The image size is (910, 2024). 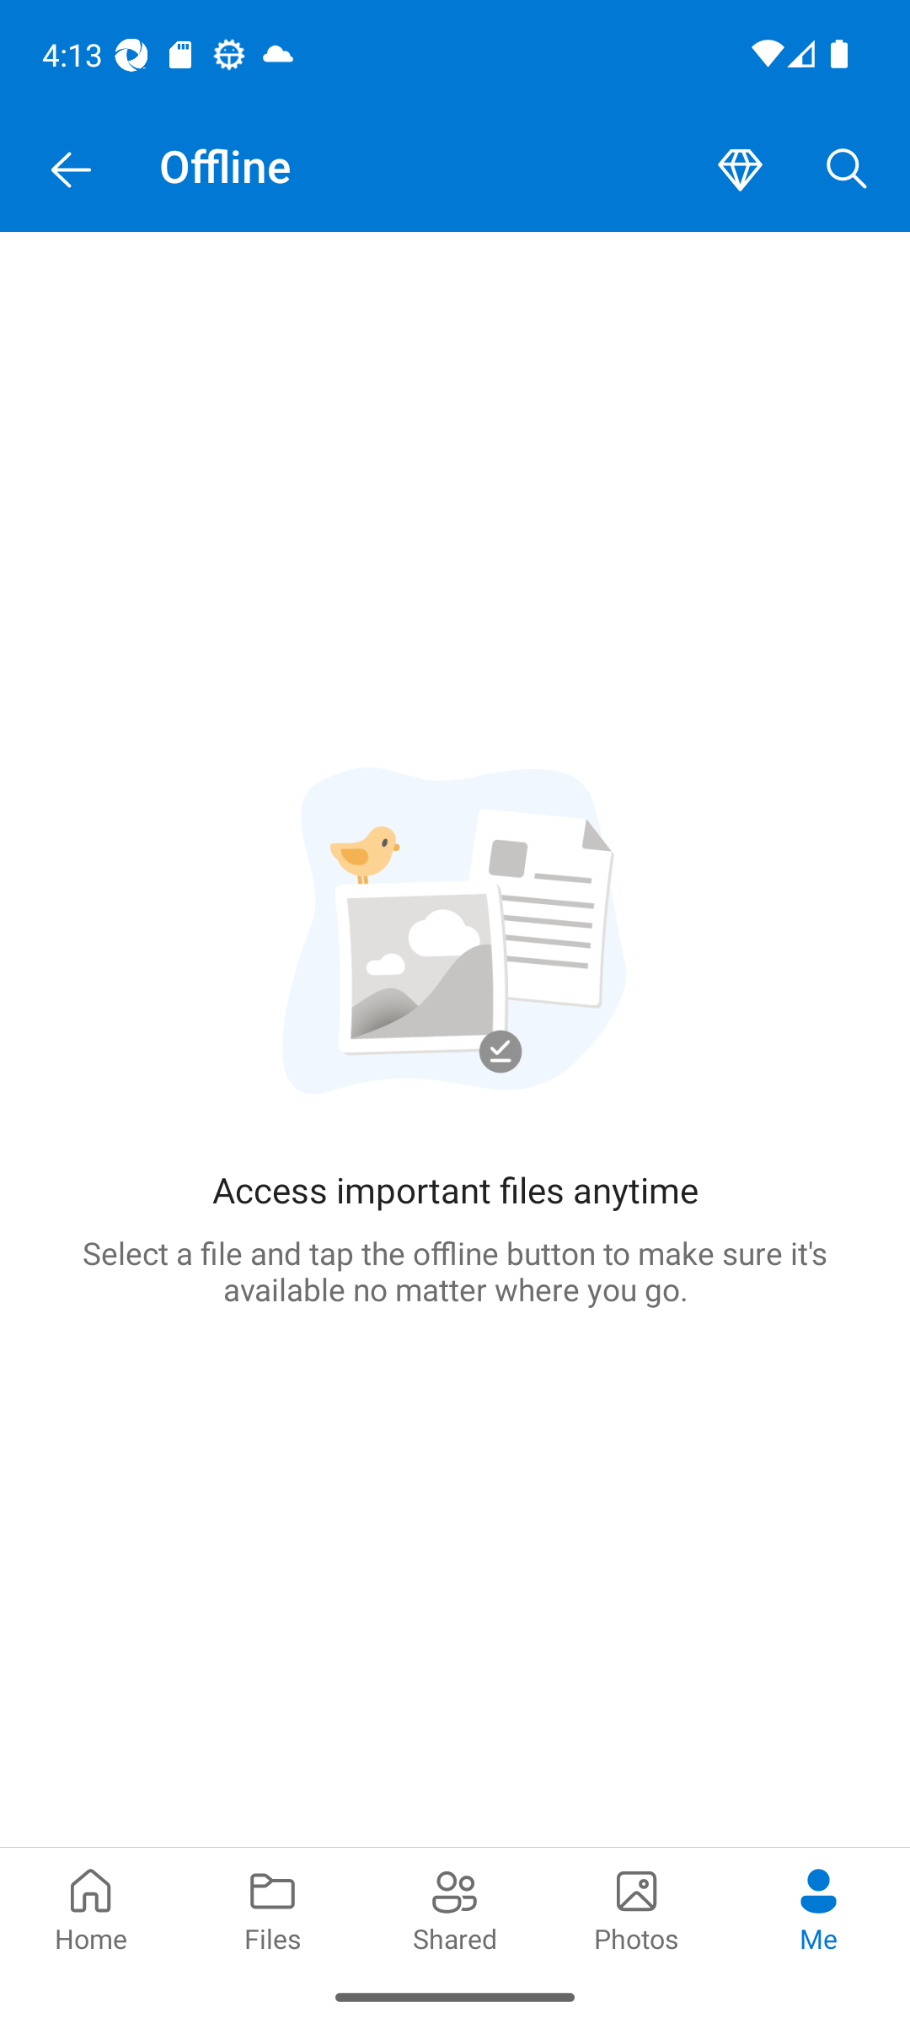 What do you see at coordinates (847, 170) in the screenshot?
I see `Search button` at bounding box center [847, 170].